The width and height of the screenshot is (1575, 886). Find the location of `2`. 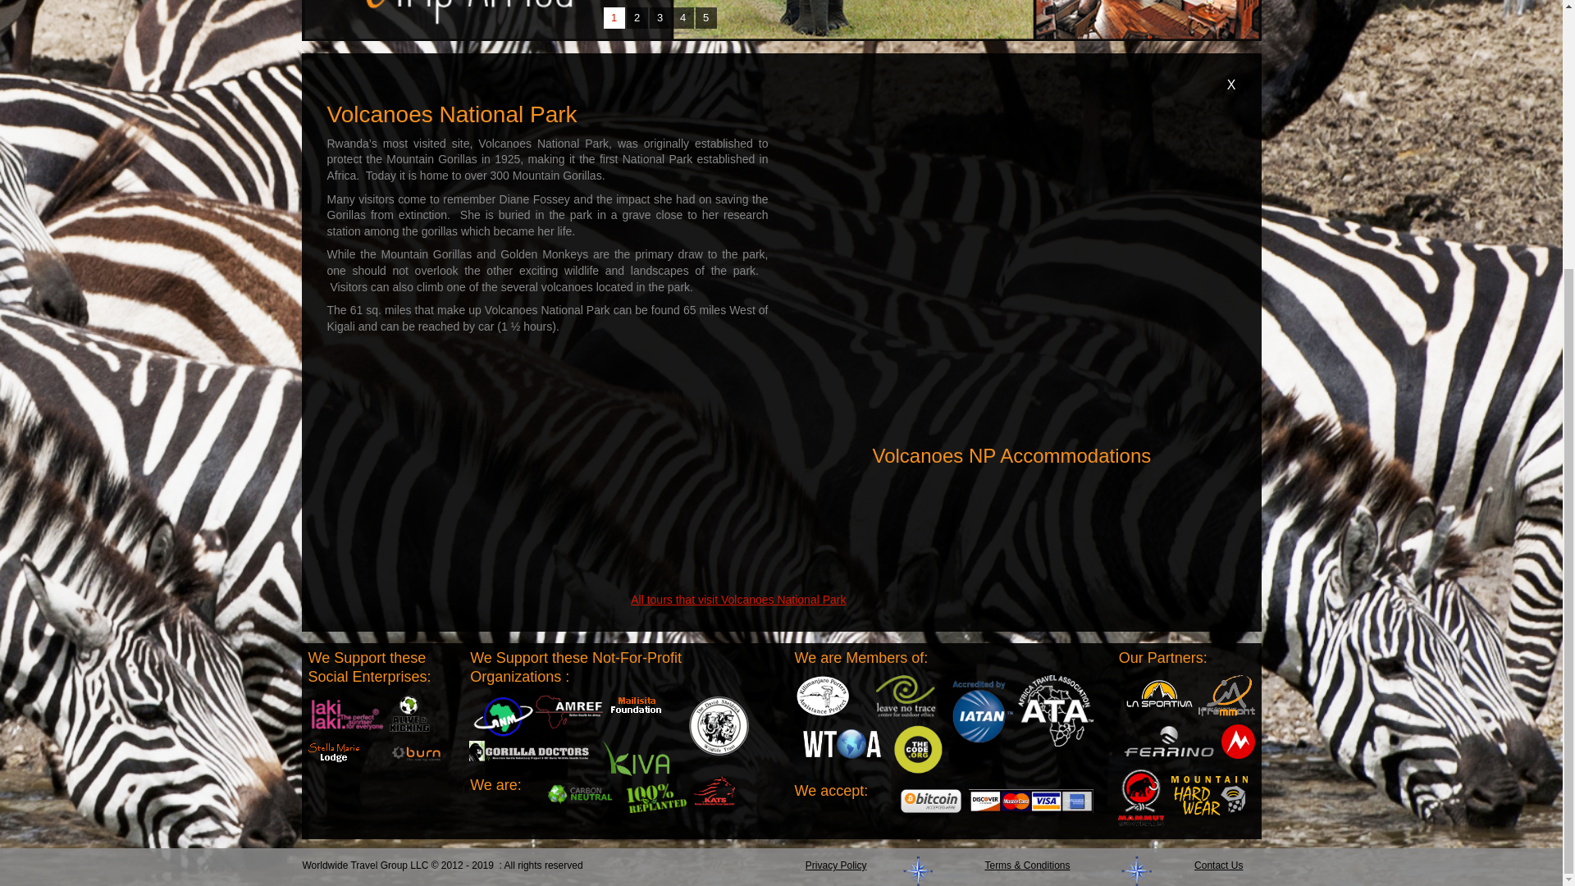

2 is located at coordinates (637, 17).